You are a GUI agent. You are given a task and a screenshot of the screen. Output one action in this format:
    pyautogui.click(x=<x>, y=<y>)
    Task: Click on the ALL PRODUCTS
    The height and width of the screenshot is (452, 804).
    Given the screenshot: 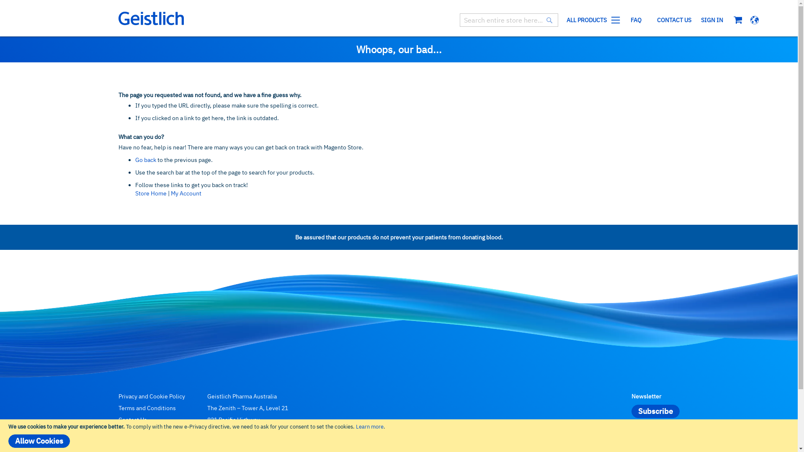 What is the action you would take?
    pyautogui.click(x=591, y=20)
    